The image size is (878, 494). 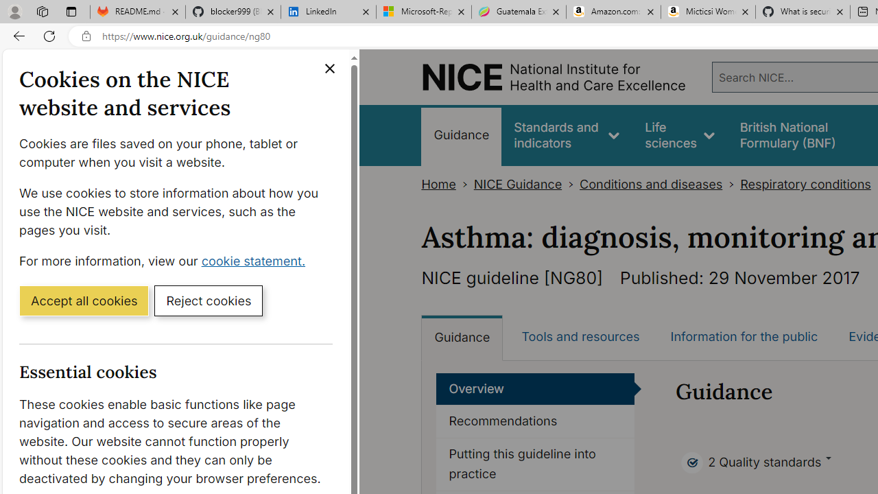 What do you see at coordinates (535, 388) in the screenshot?
I see `Overview` at bounding box center [535, 388].